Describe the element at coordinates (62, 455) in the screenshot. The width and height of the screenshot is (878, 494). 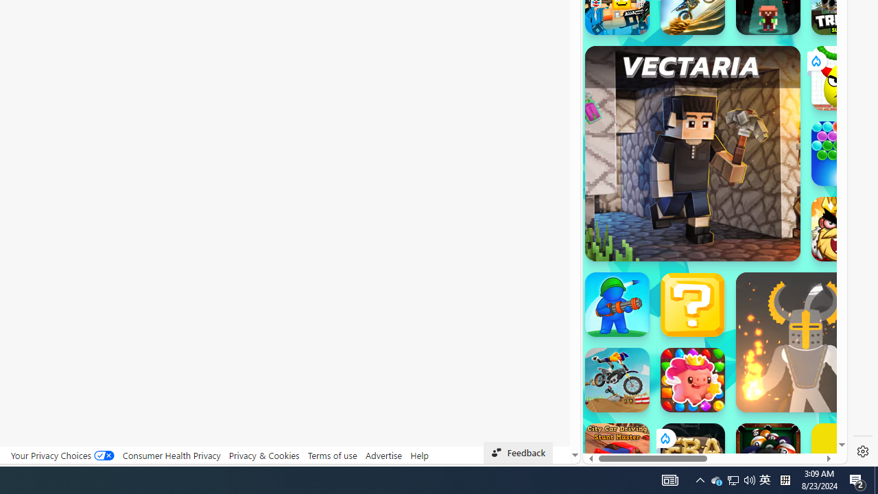
I see `Your Privacy Choices` at that location.